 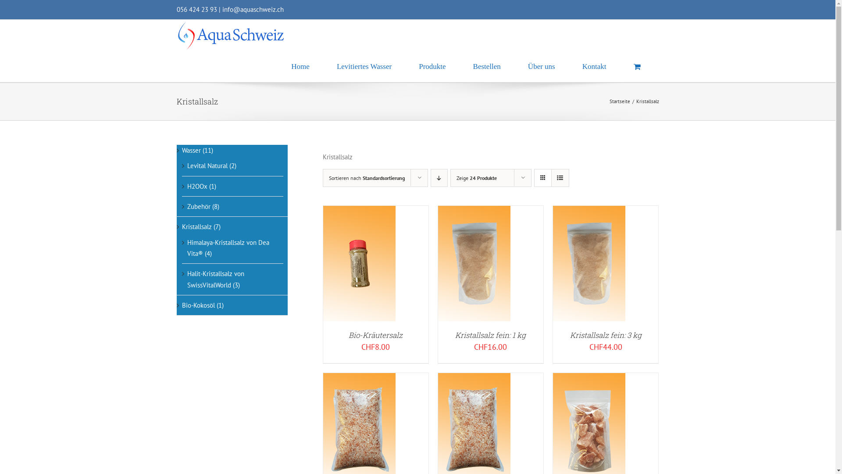 What do you see at coordinates (595, 66) in the screenshot?
I see `Kontakt` at bounding box center [595, 66].